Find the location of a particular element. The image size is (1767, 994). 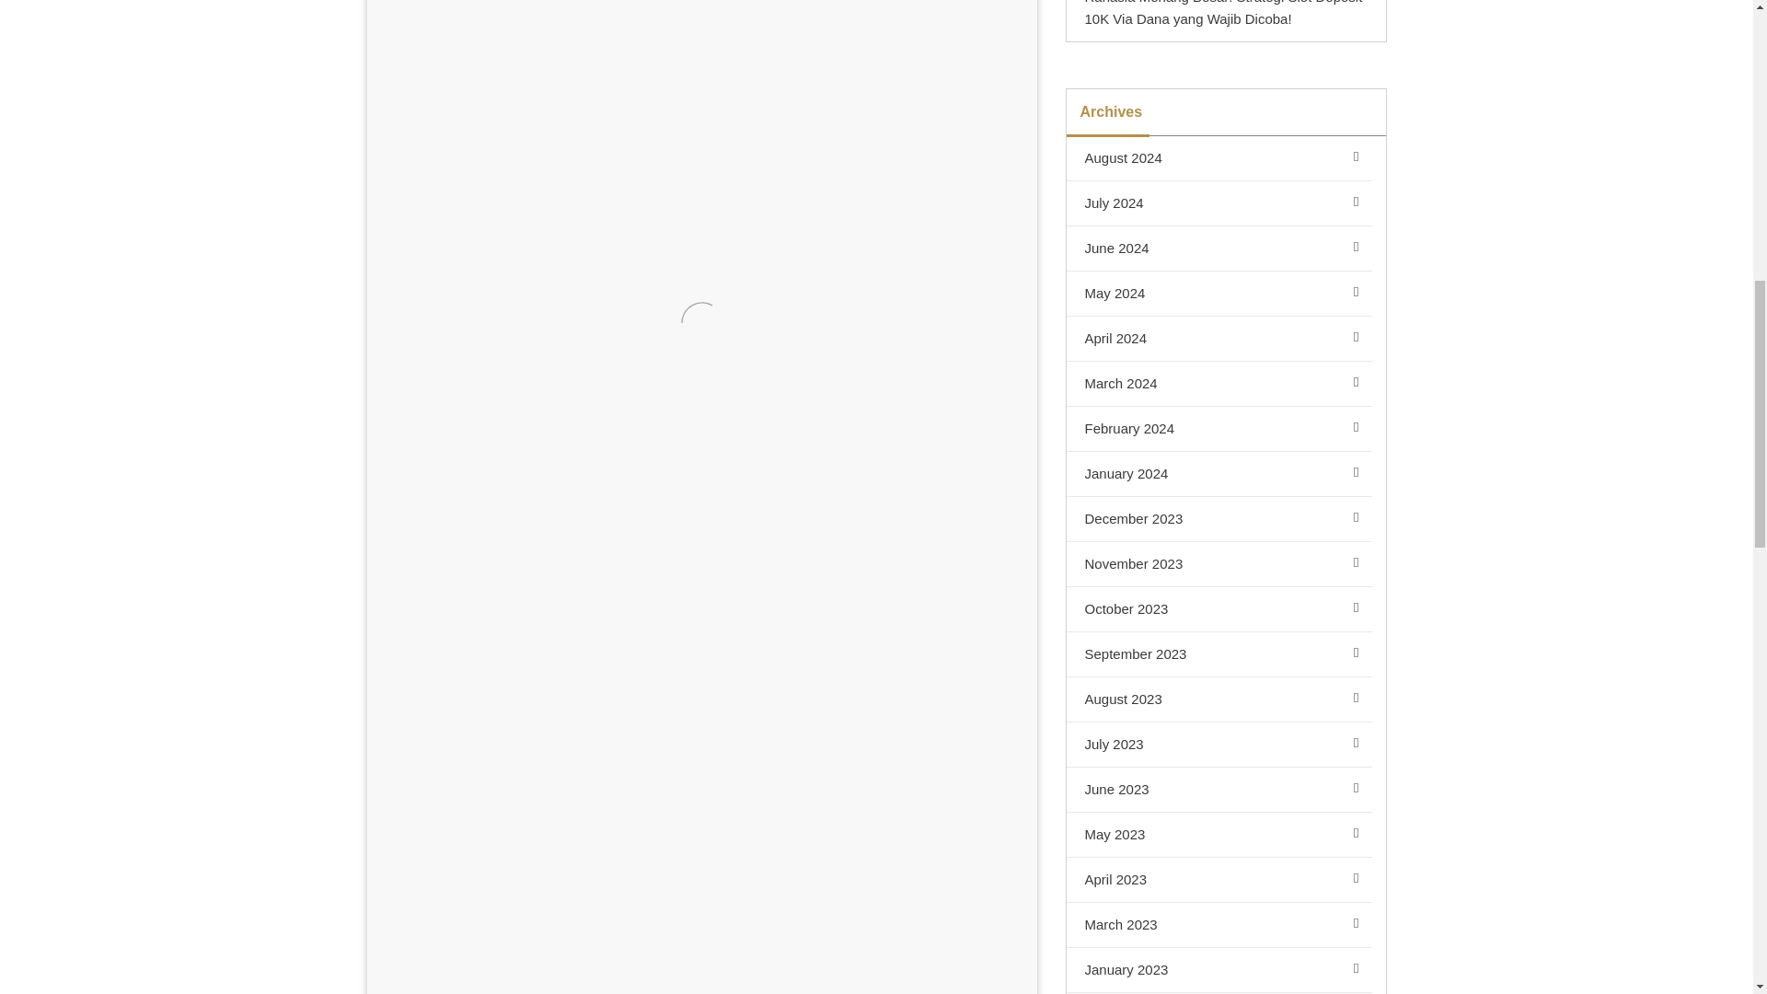

November 2023 is located at coordinates (1218, 564).